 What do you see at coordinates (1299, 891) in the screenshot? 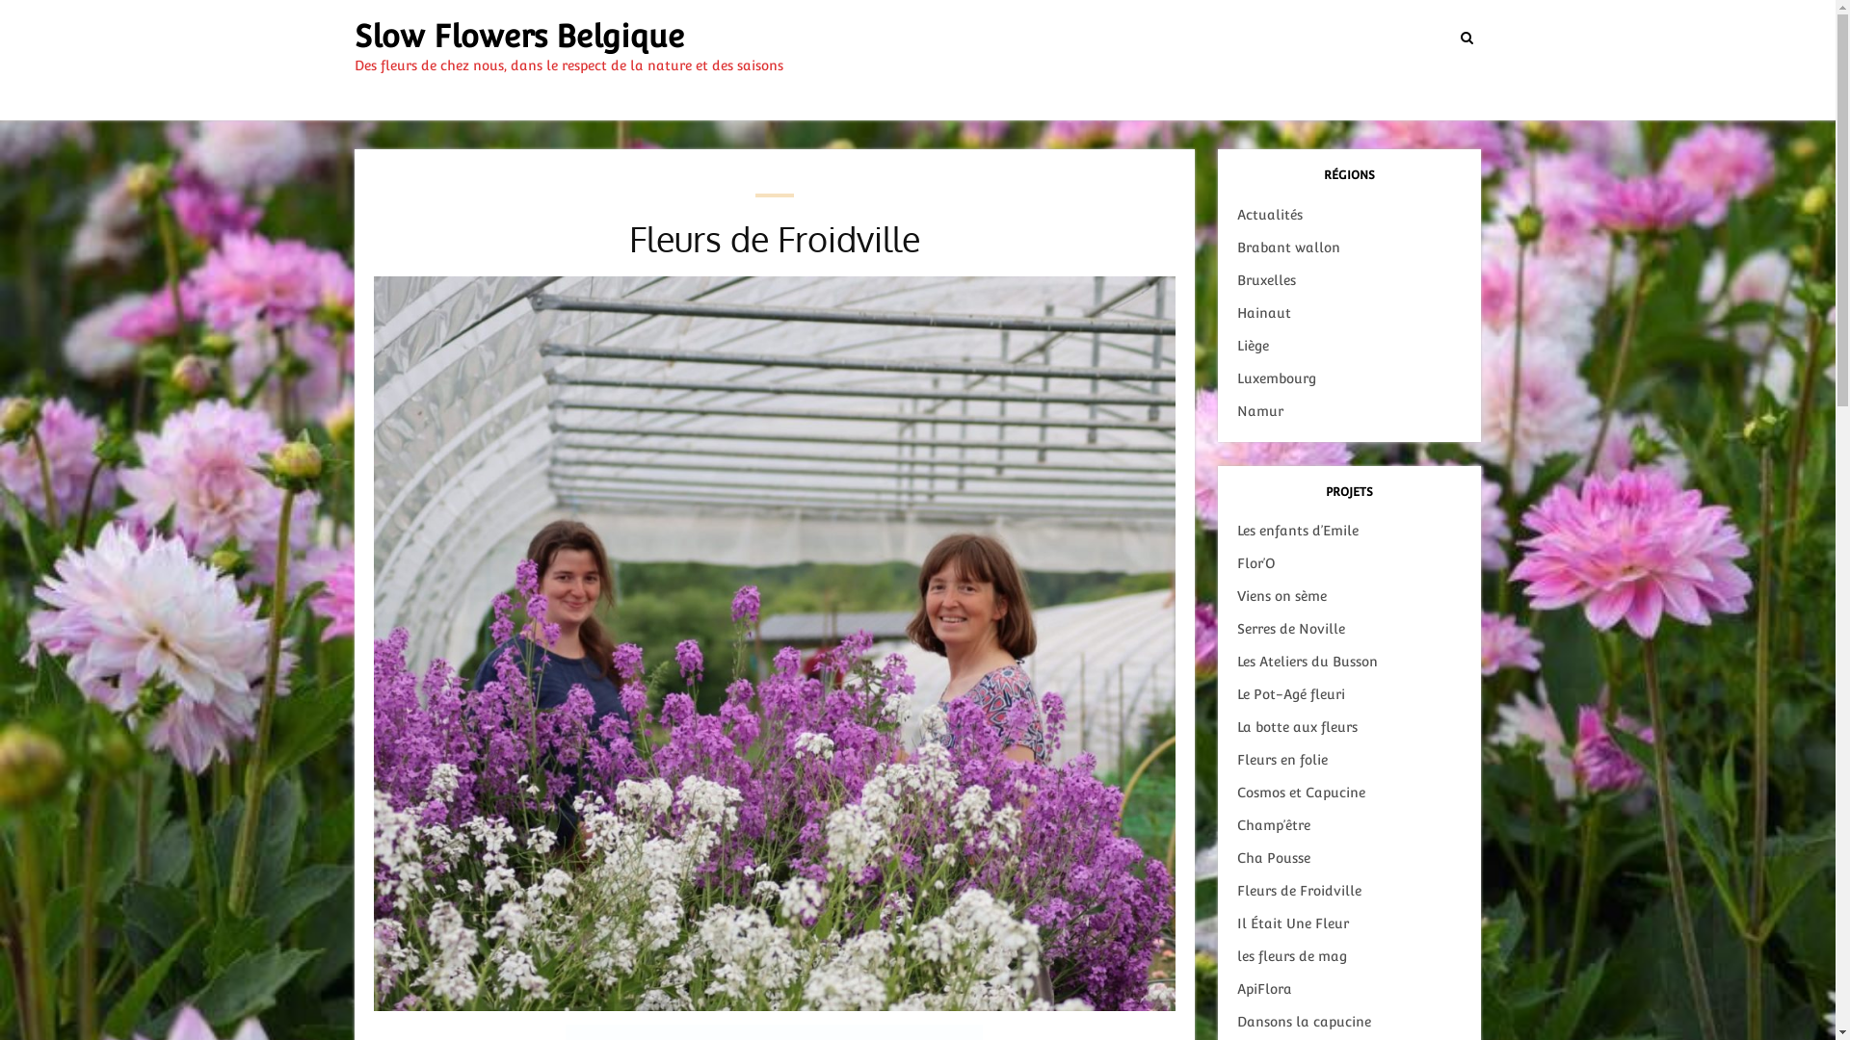
I see `Fleurs de Froidville` at bounding box center [1299, 891].